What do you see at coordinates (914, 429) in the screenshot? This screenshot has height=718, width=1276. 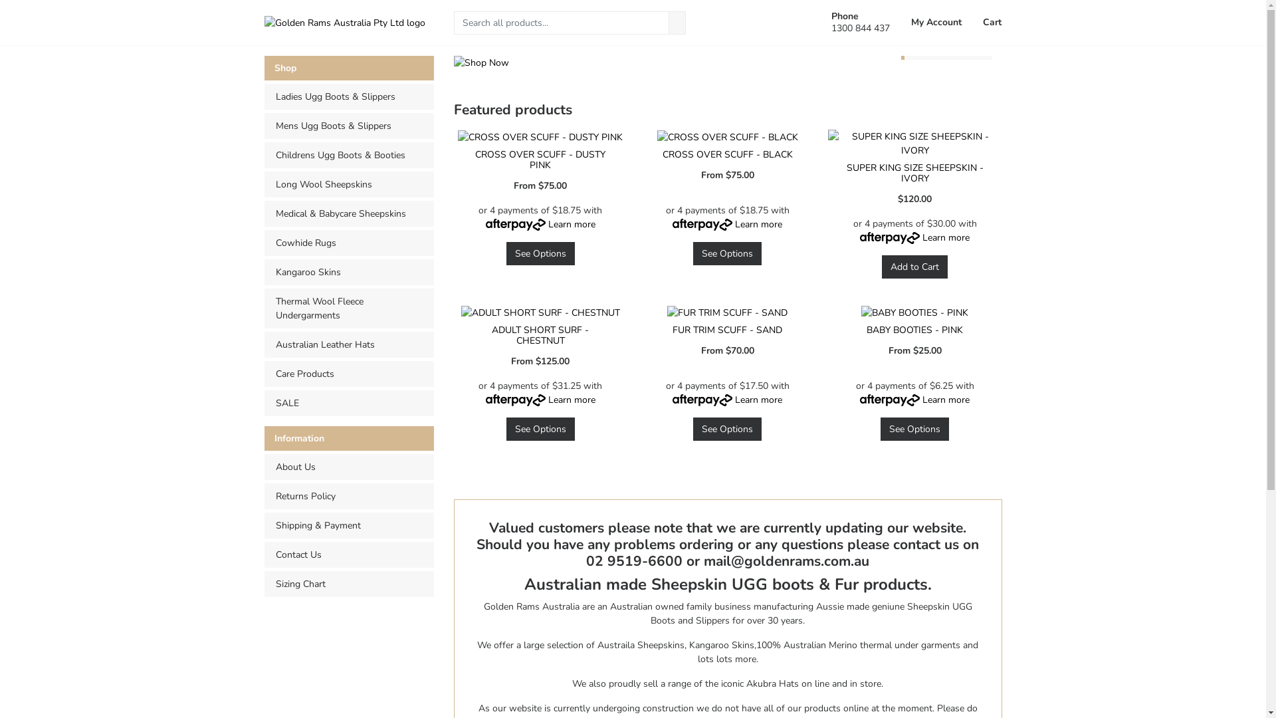 I see `See Options` at bounding box center [914, 429].